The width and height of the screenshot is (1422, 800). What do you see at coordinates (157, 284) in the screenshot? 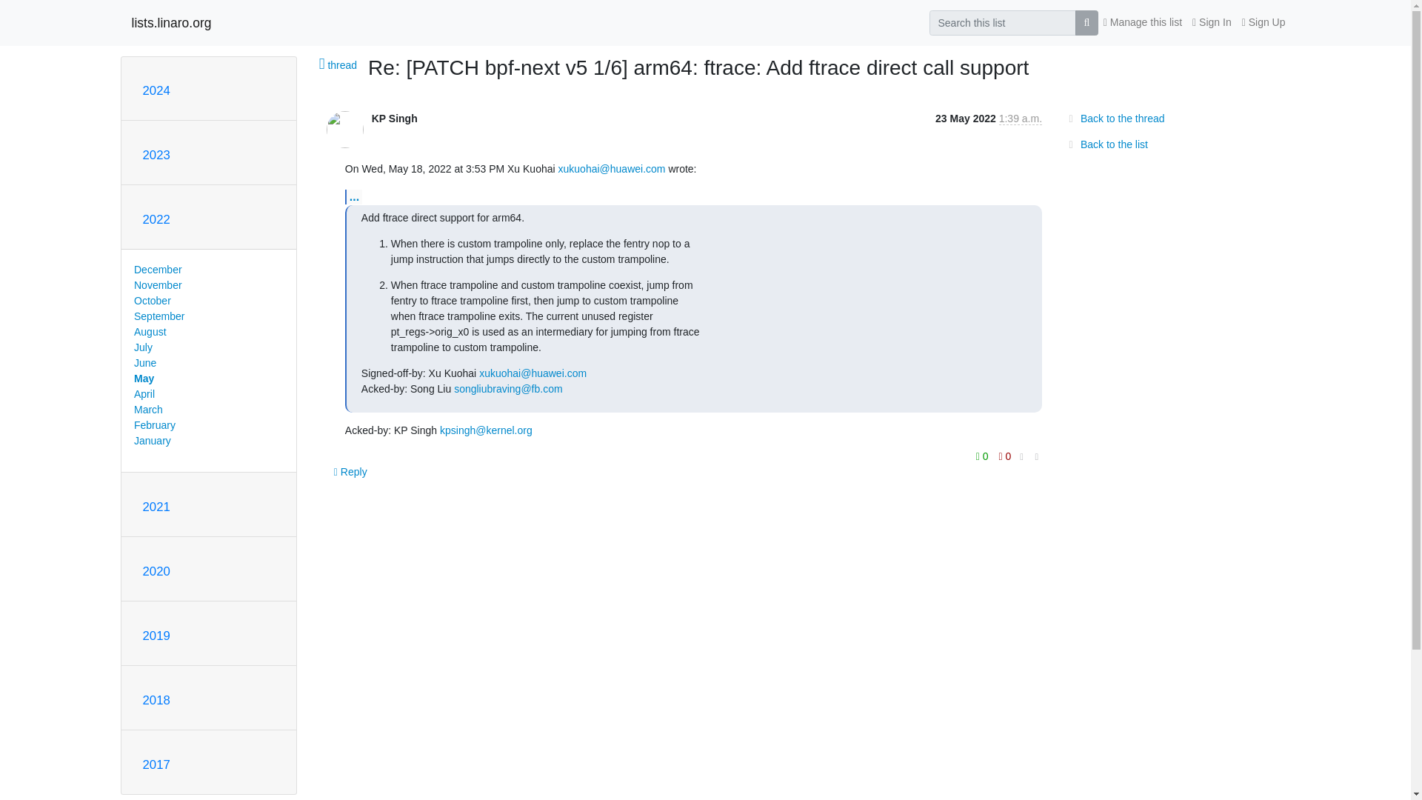
I see `November` at bounding box center [157, 284].